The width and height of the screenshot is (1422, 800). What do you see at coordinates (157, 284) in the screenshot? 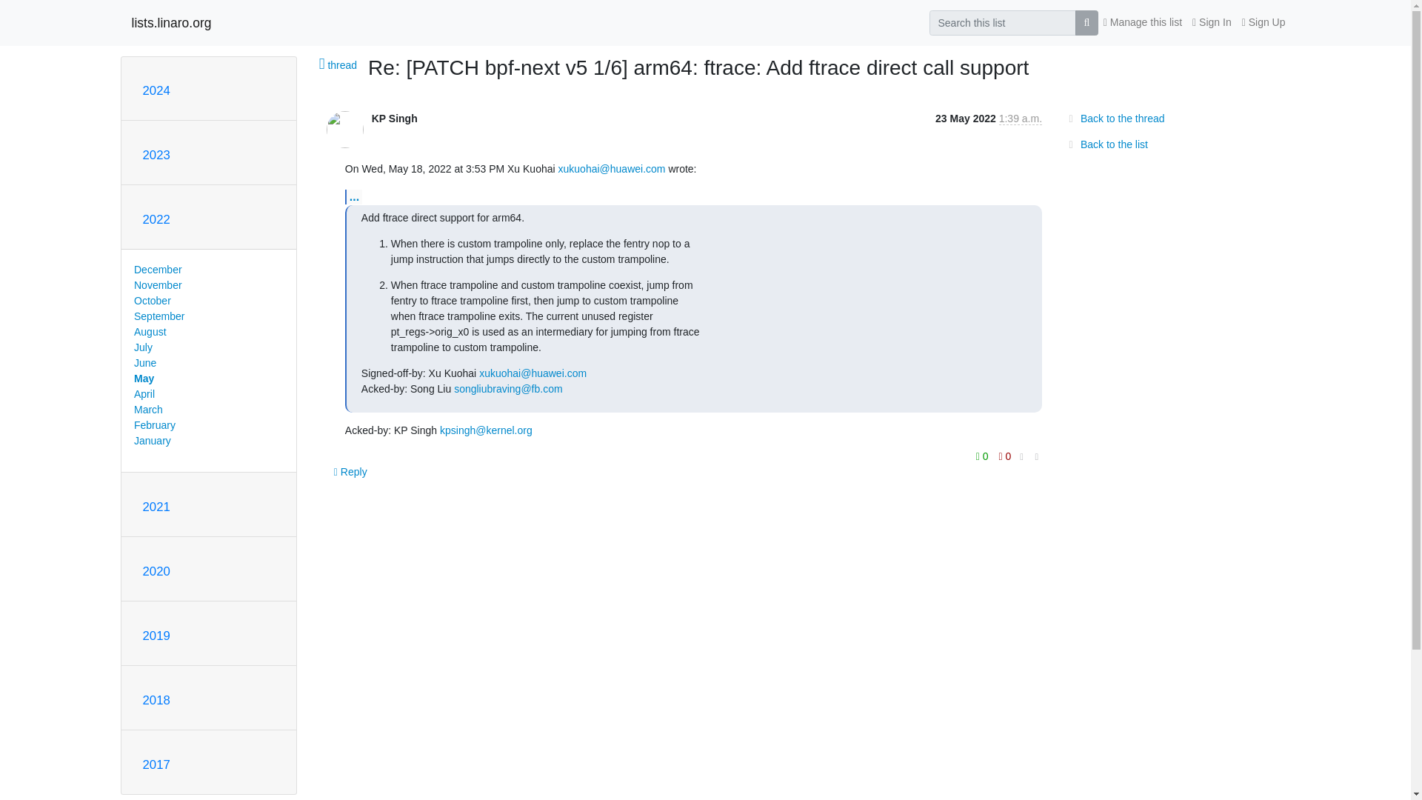
I see `November` at bounding box center [157, 284].